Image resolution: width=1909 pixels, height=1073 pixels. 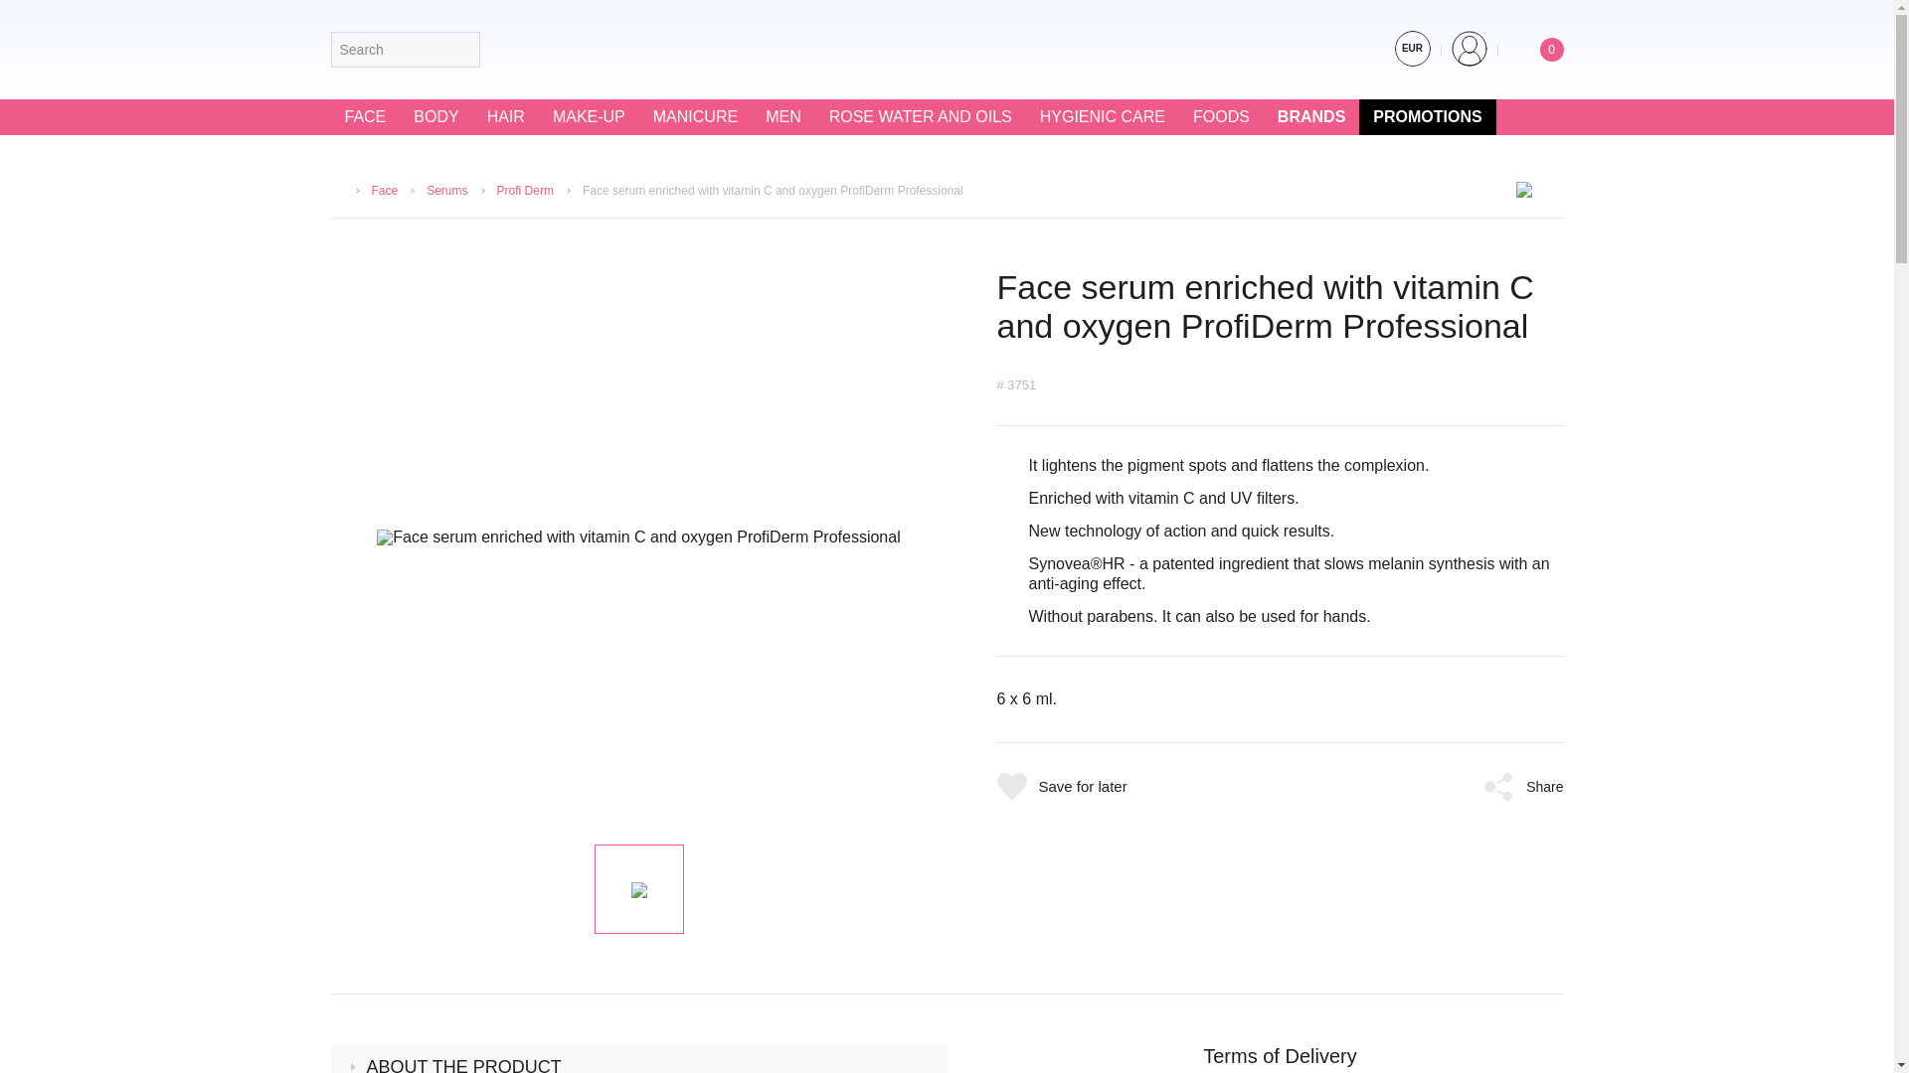 What do you see at coordinates (541, 49) in the screenshot?
I see `Instsagram` at bounding box center [541, 49].